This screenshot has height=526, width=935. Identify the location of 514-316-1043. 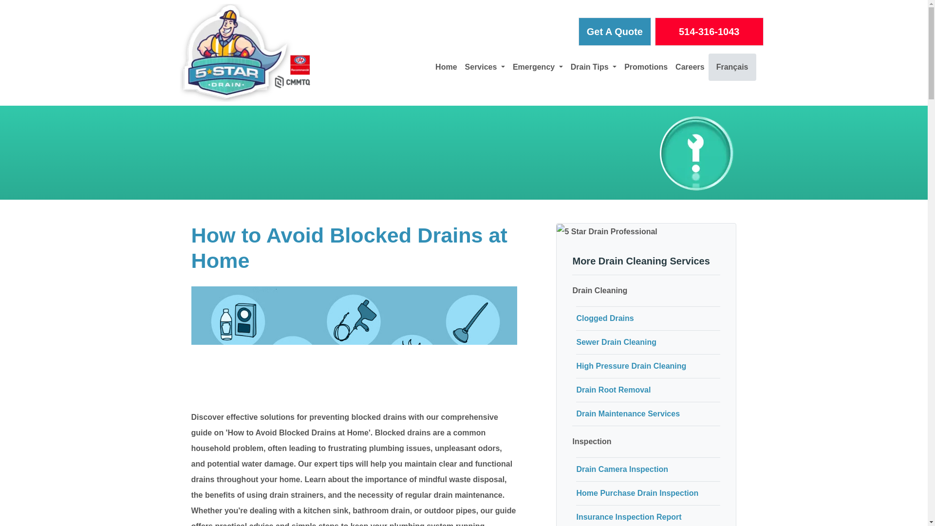
(709, 31).